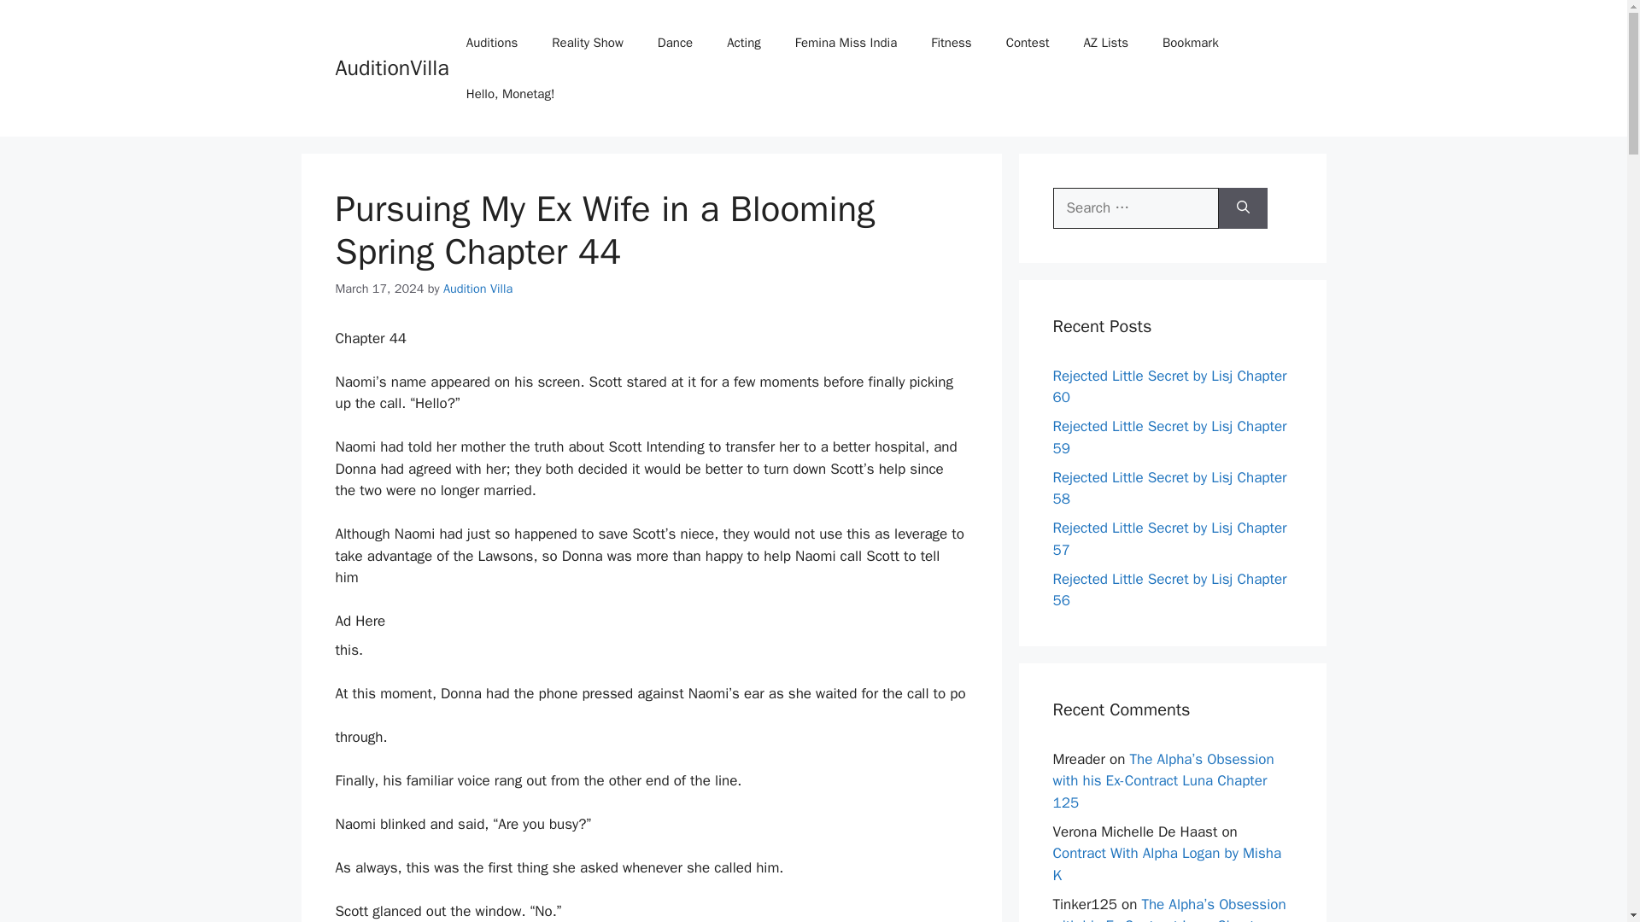 The width and height of the screenshot is (1640, 922). I want to click on Search for:, so click(1135, 208).